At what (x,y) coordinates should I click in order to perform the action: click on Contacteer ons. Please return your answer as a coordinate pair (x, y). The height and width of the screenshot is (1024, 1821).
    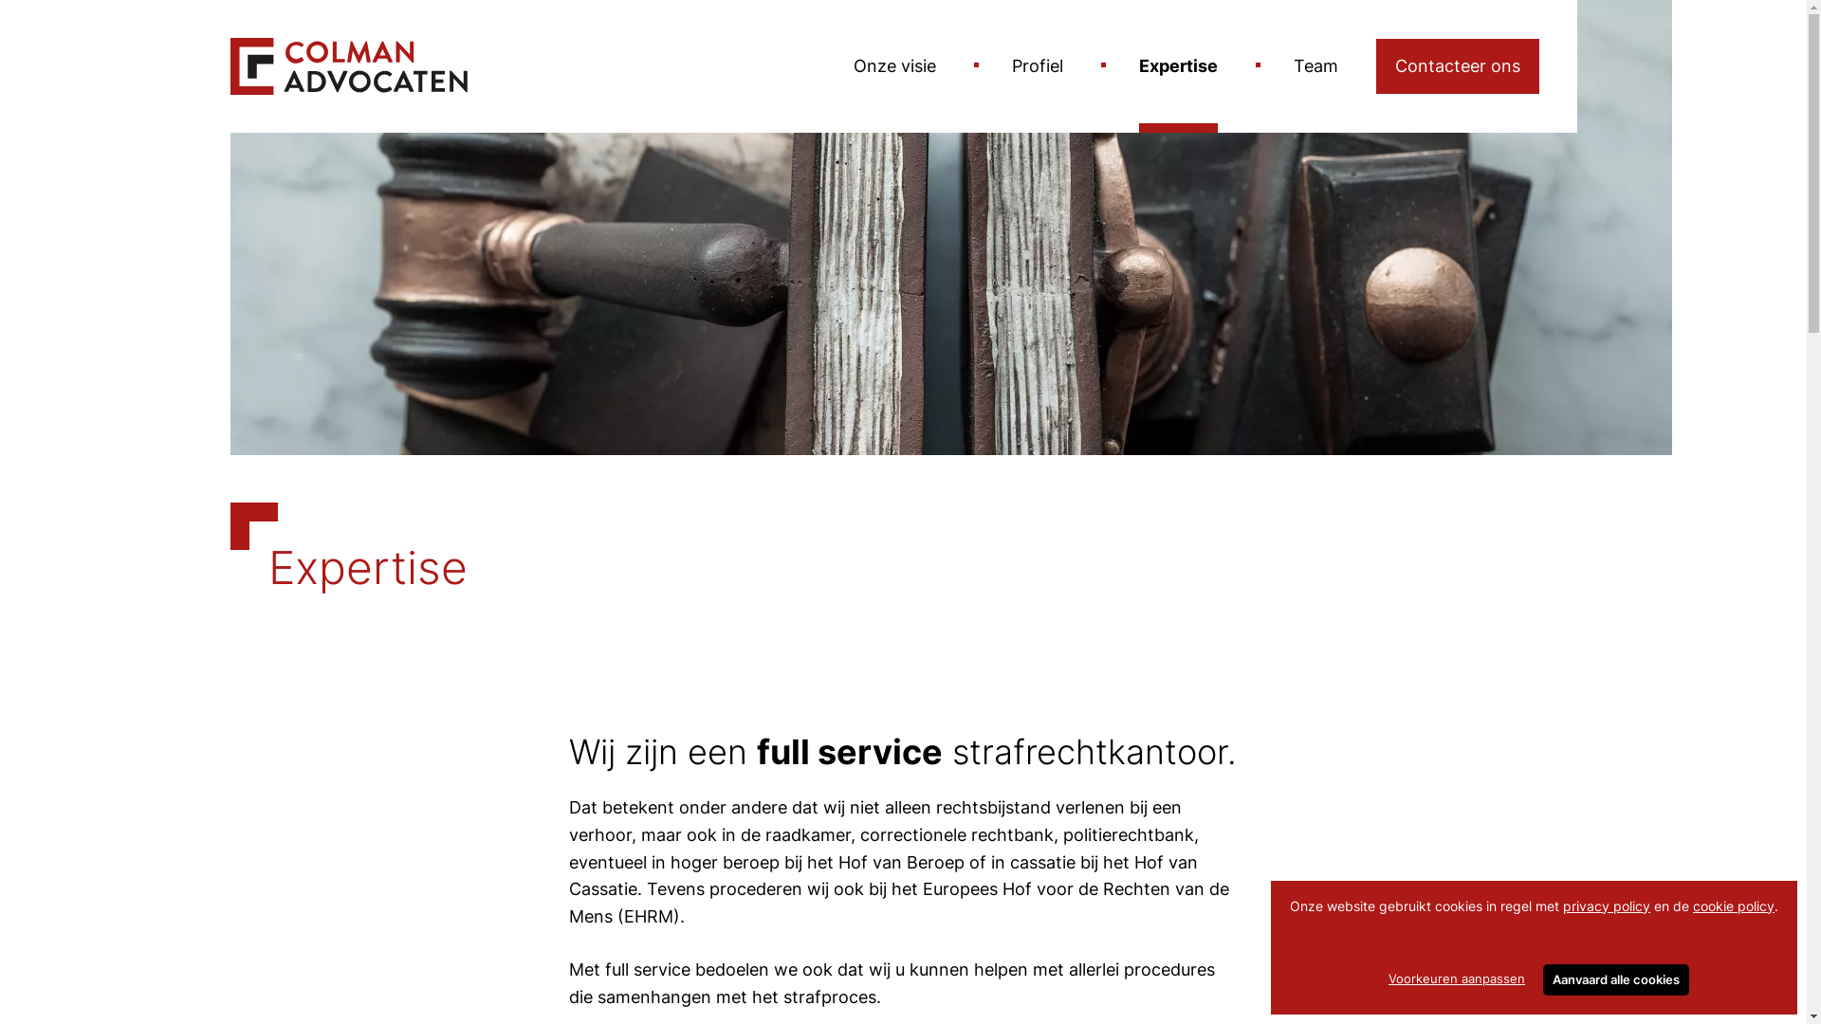
    Looking at the image, I should click on (1457, 66).